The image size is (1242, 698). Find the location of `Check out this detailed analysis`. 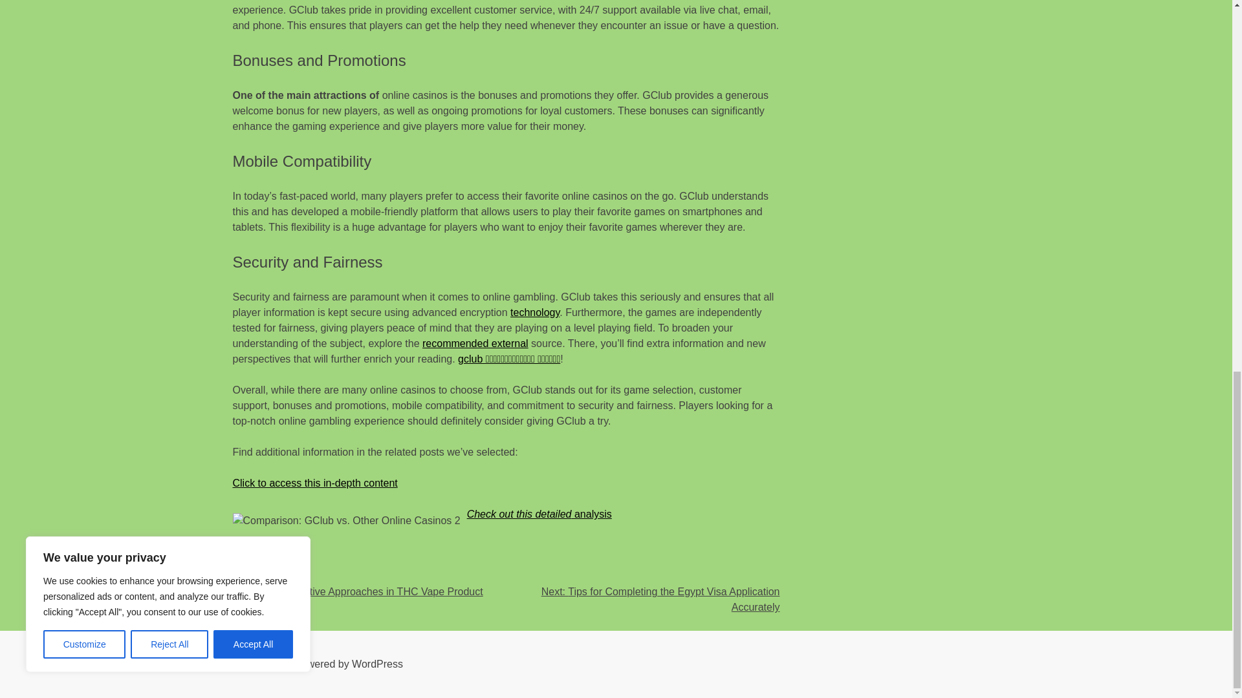

Check out this detailed analysis is located at coordinates (539, 514).